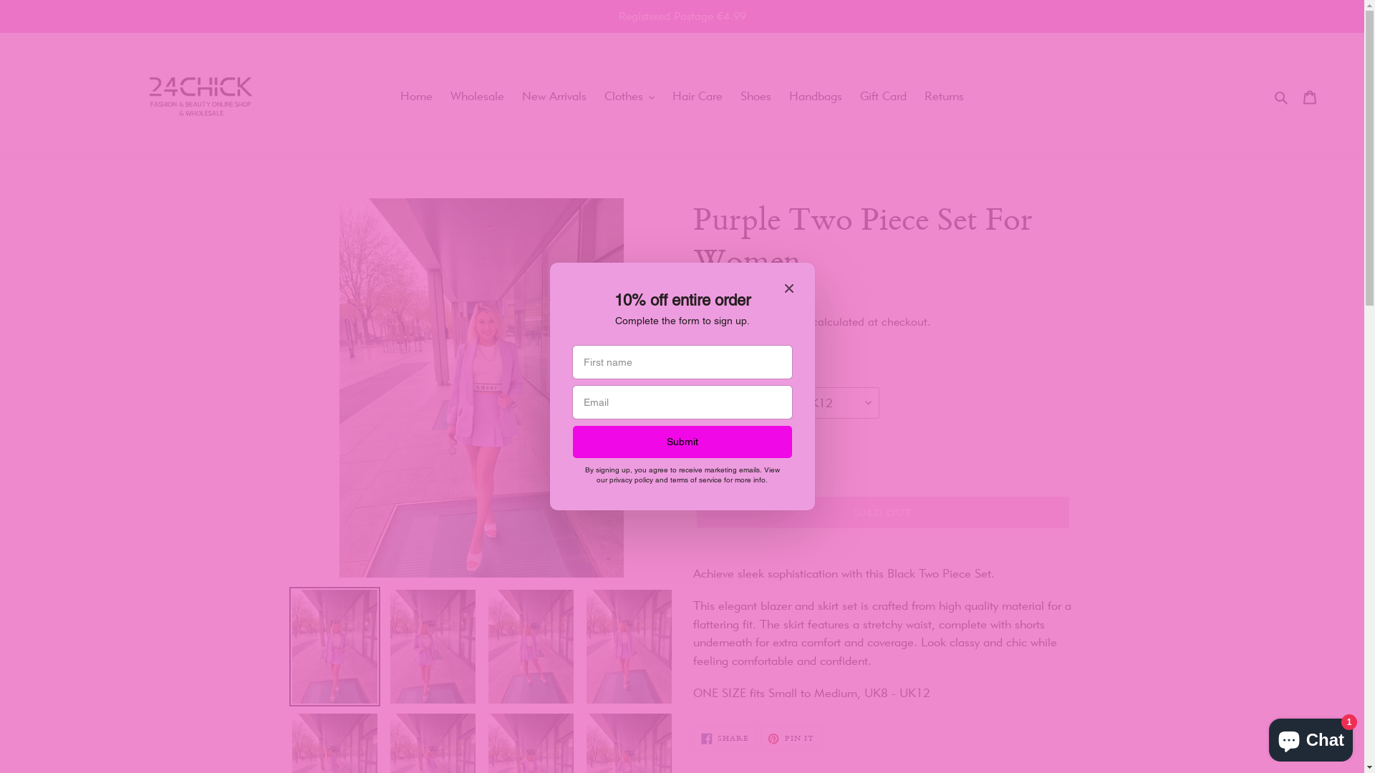 This screenshot has height=773, width=1375. What do you see at coordinates (477, 96) in the screenshot?
I see `Wholesale` at bounding box center [477, 96].